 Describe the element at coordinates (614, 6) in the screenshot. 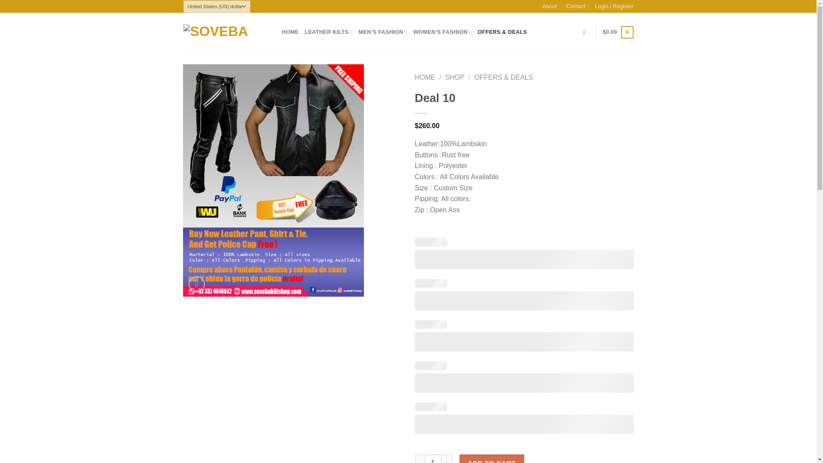

I see `Login` at that location.